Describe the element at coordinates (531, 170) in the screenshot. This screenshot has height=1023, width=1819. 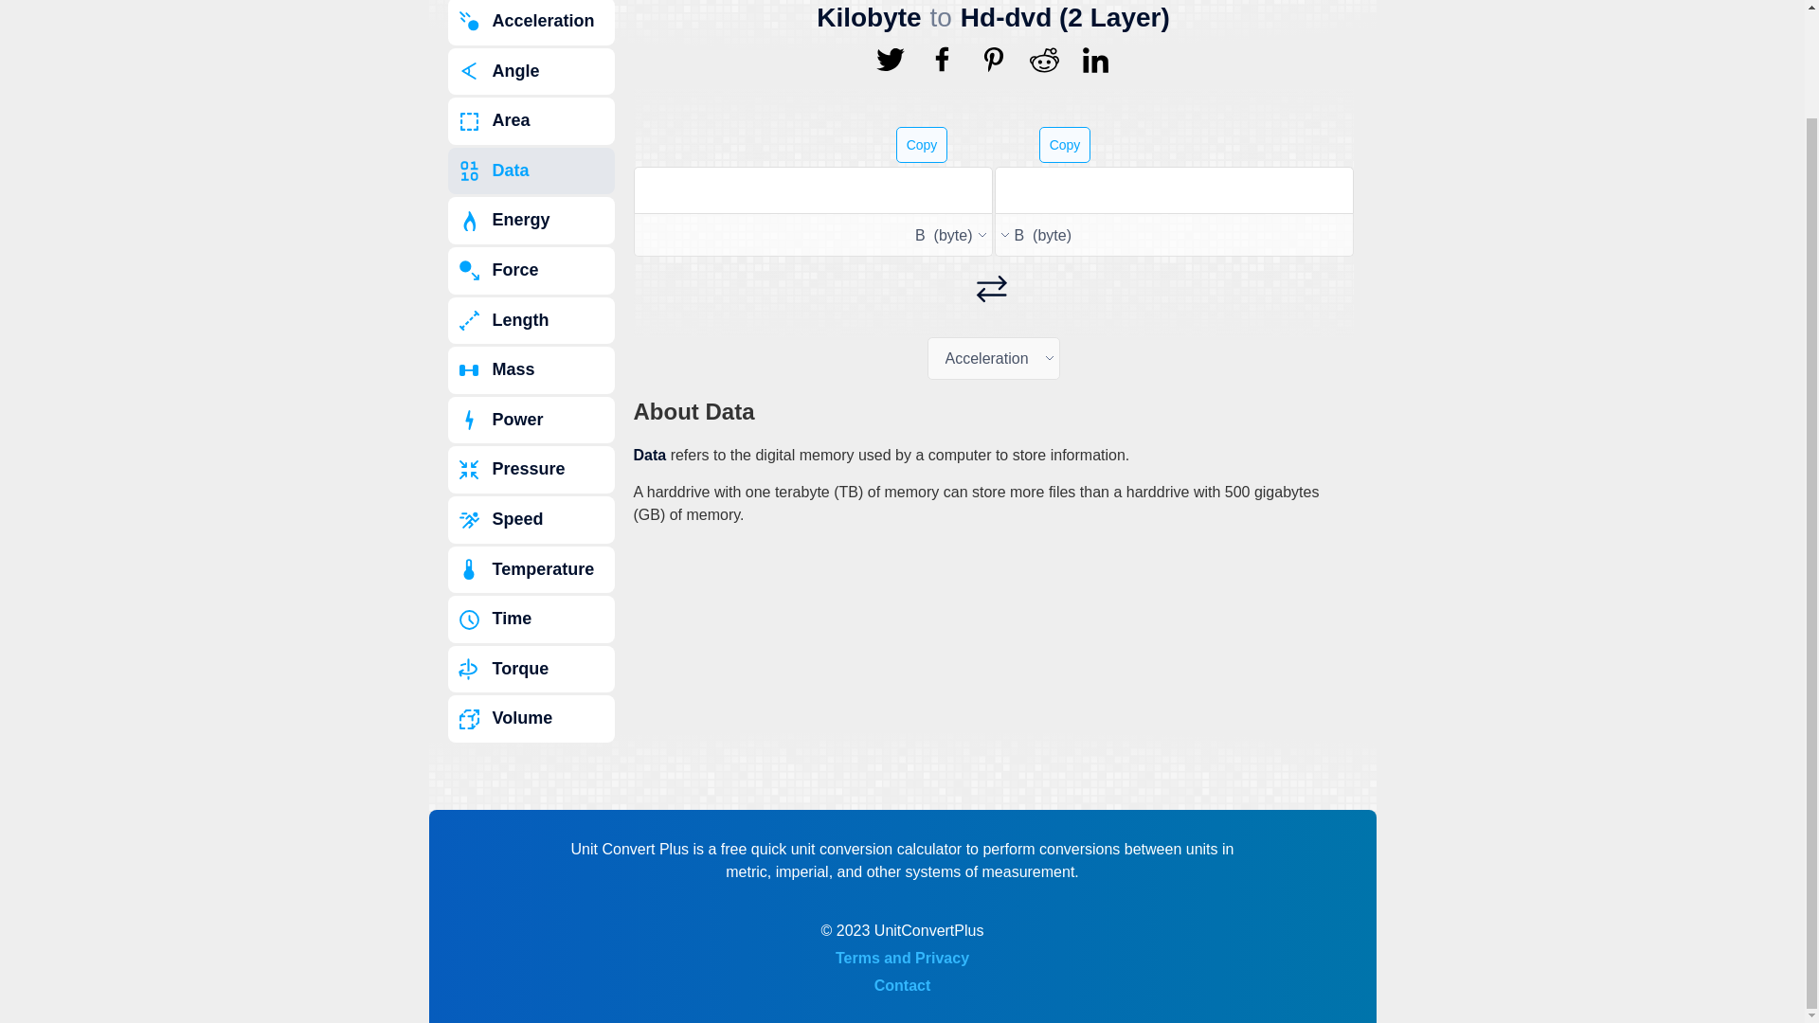
I see `Data` at that location.